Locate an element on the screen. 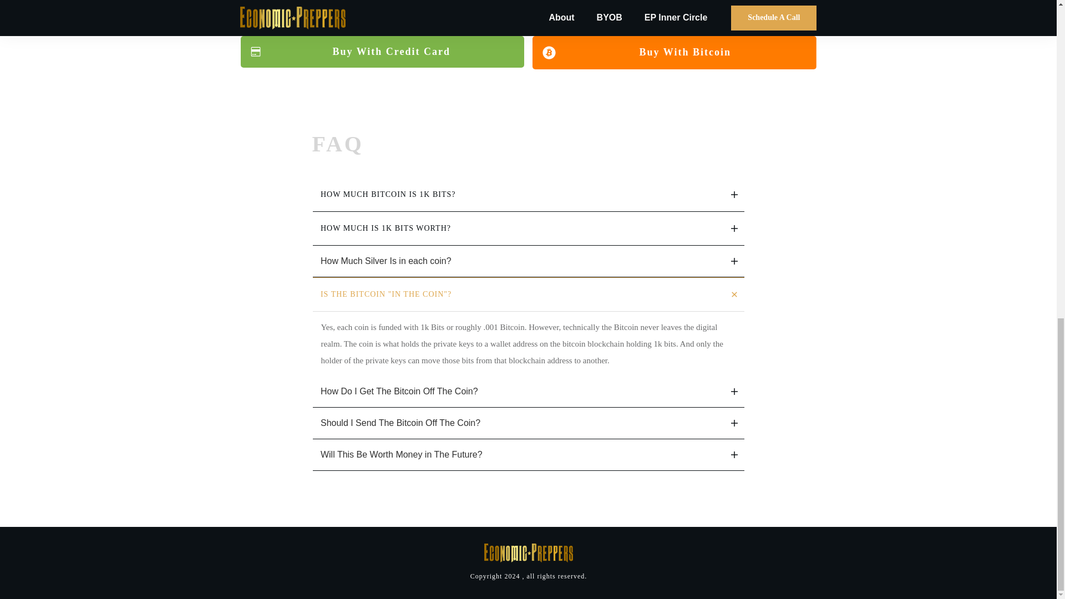 The image size is (1065, 599). Buy With Bitcoin is located at coordinates (674, 52).